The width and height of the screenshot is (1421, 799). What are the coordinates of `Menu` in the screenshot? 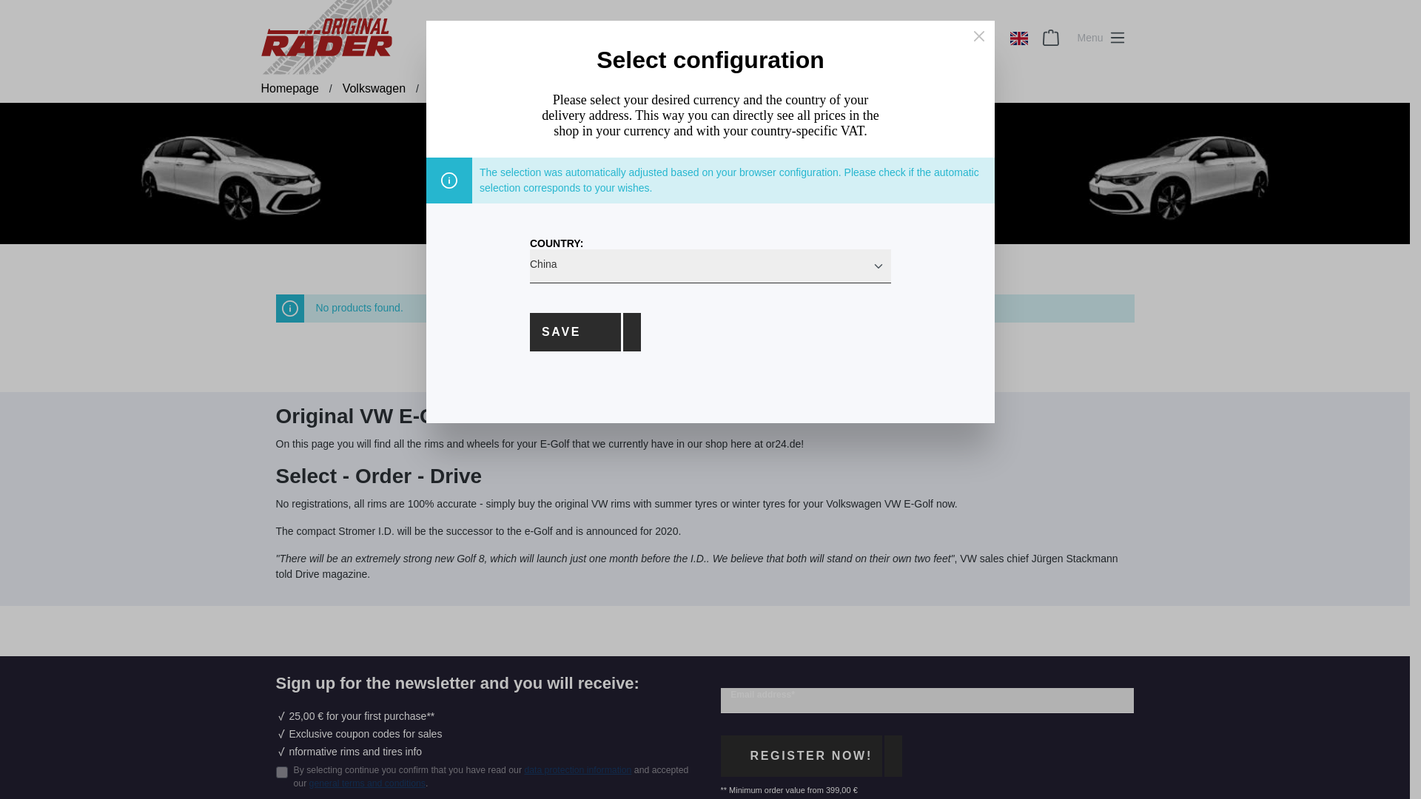 It's located at (1101, 37).